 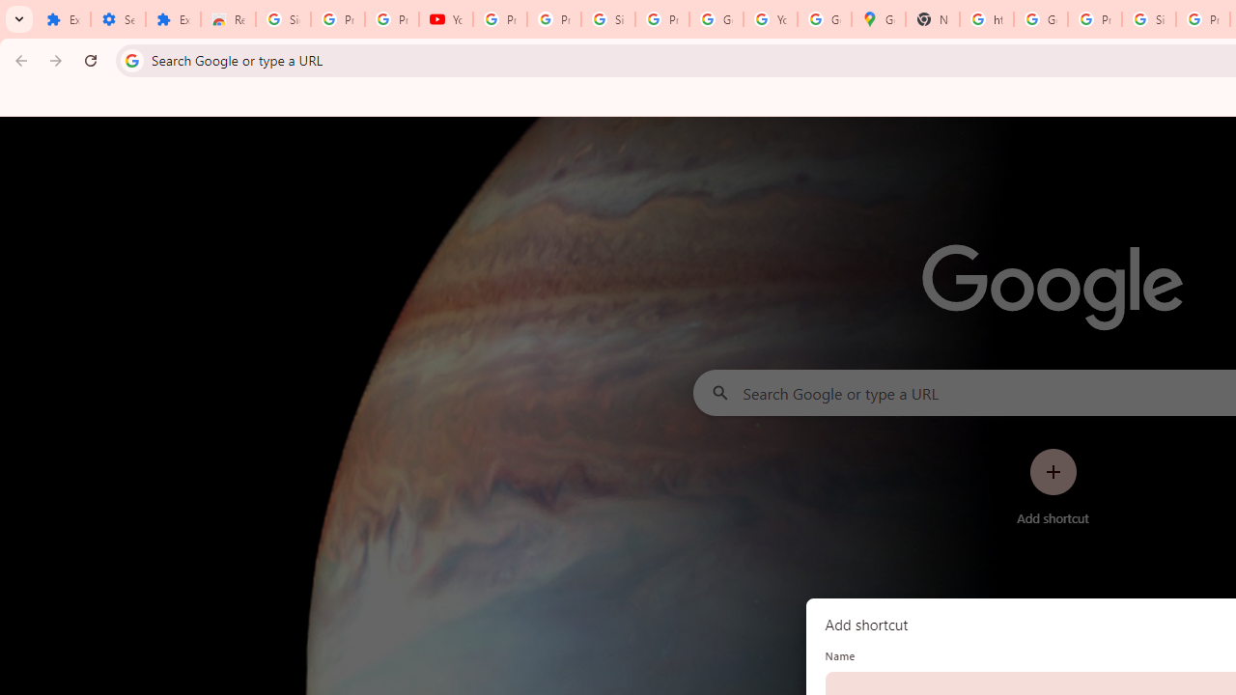 What do you see at coordinates (228, 19) in the screenshot?
I see `Reviews: Helix Fruit Jump Arcade Game` at bounding box center [228, 19].